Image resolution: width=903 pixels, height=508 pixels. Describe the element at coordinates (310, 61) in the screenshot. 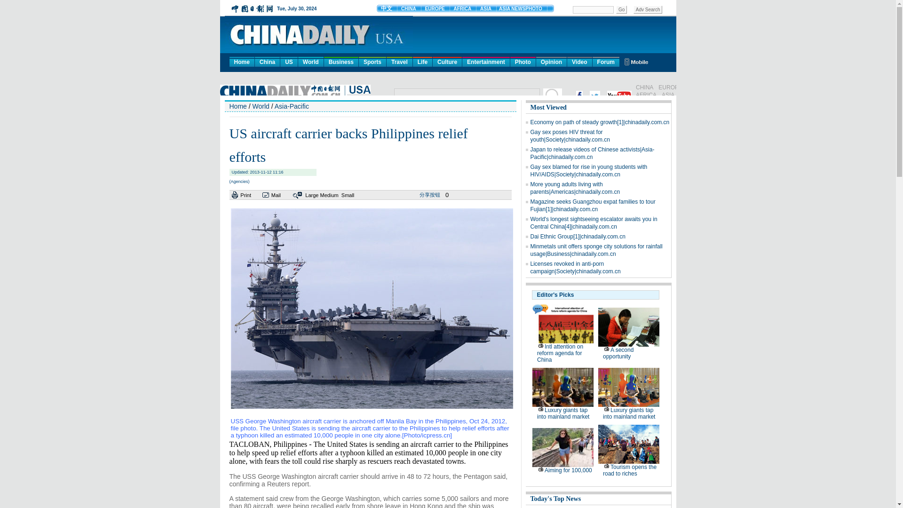

I see `World` at that location.